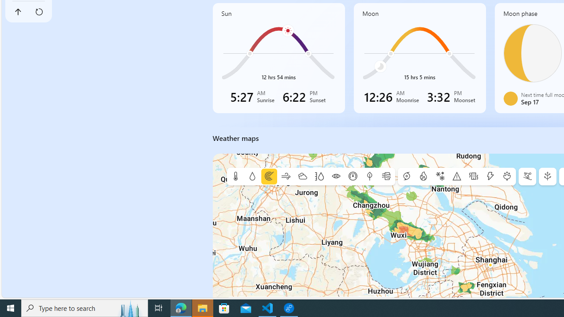  I want to click on Winter weather, so click(440, 177).